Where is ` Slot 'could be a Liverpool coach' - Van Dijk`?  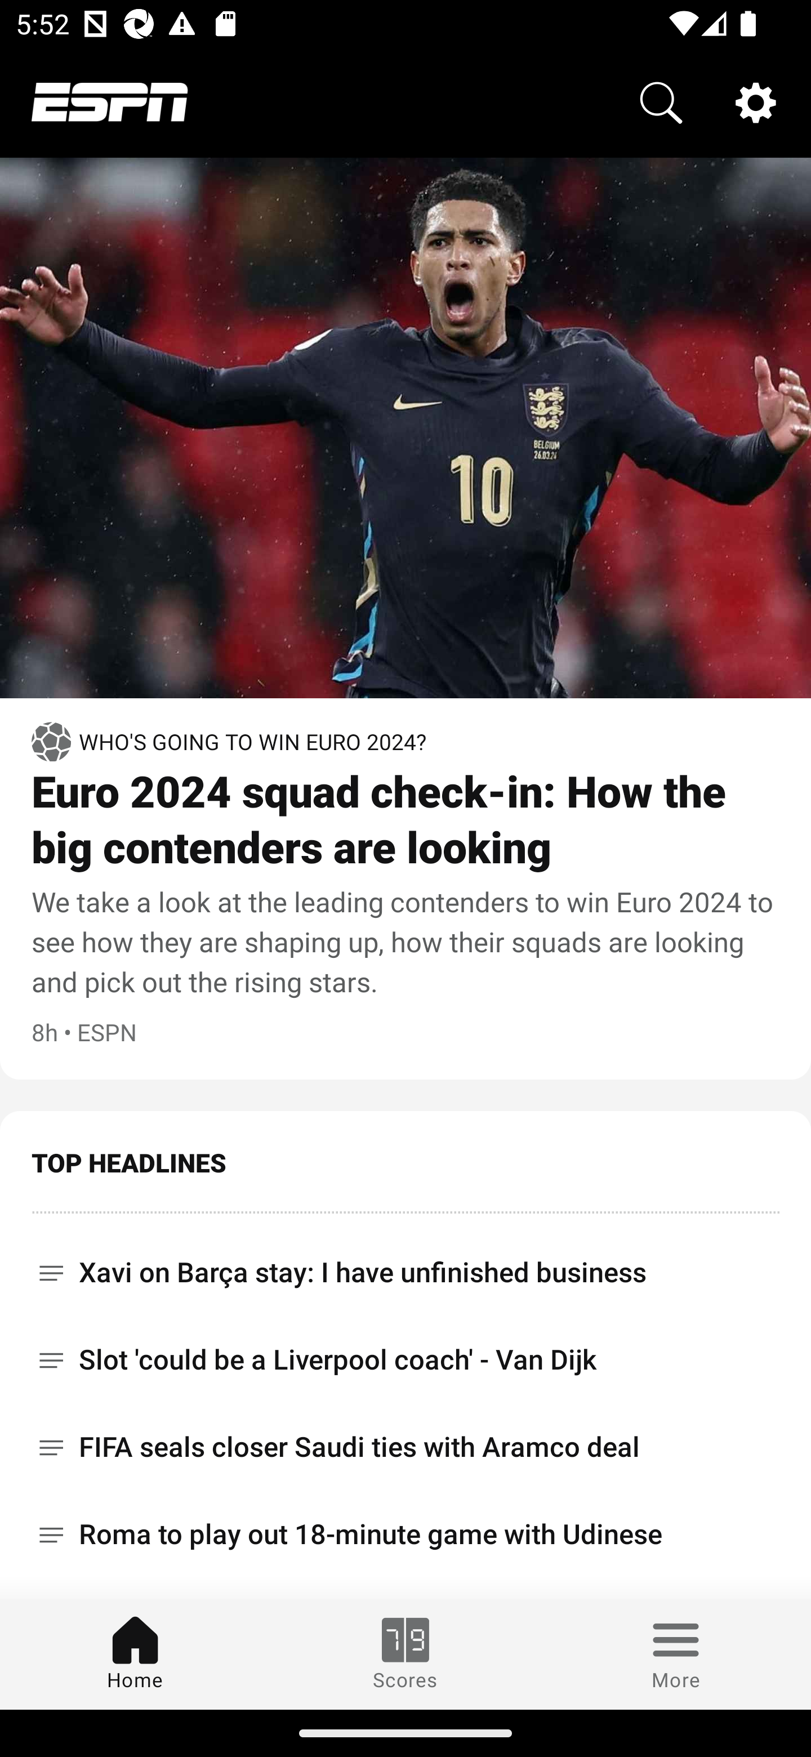
 Slot 'could be a Liverpool coach' - Van Dijk is located at coordinates (405, 1359).